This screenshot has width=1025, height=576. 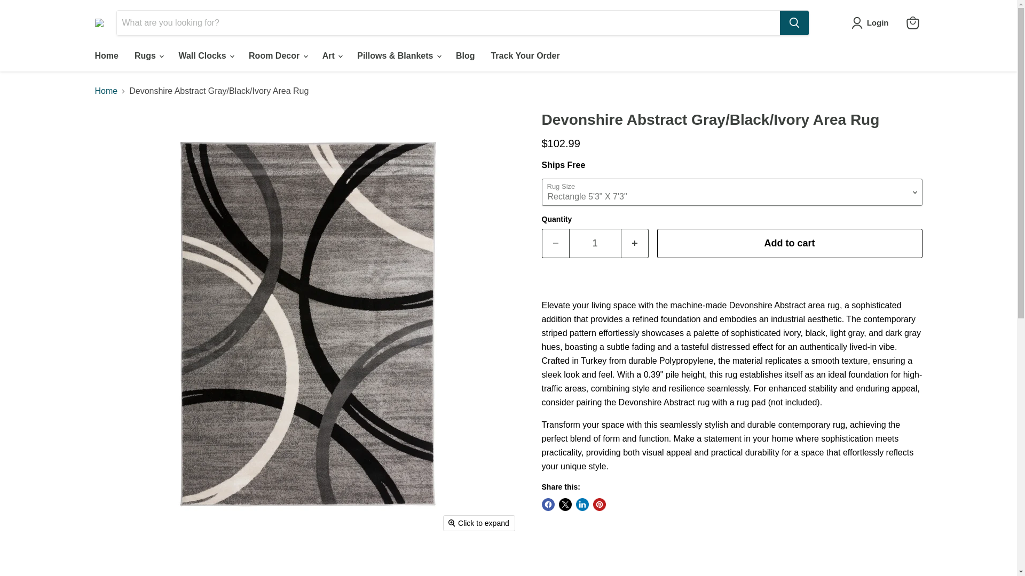 I want to click on Track Your Order, so click(x=525, y=56).